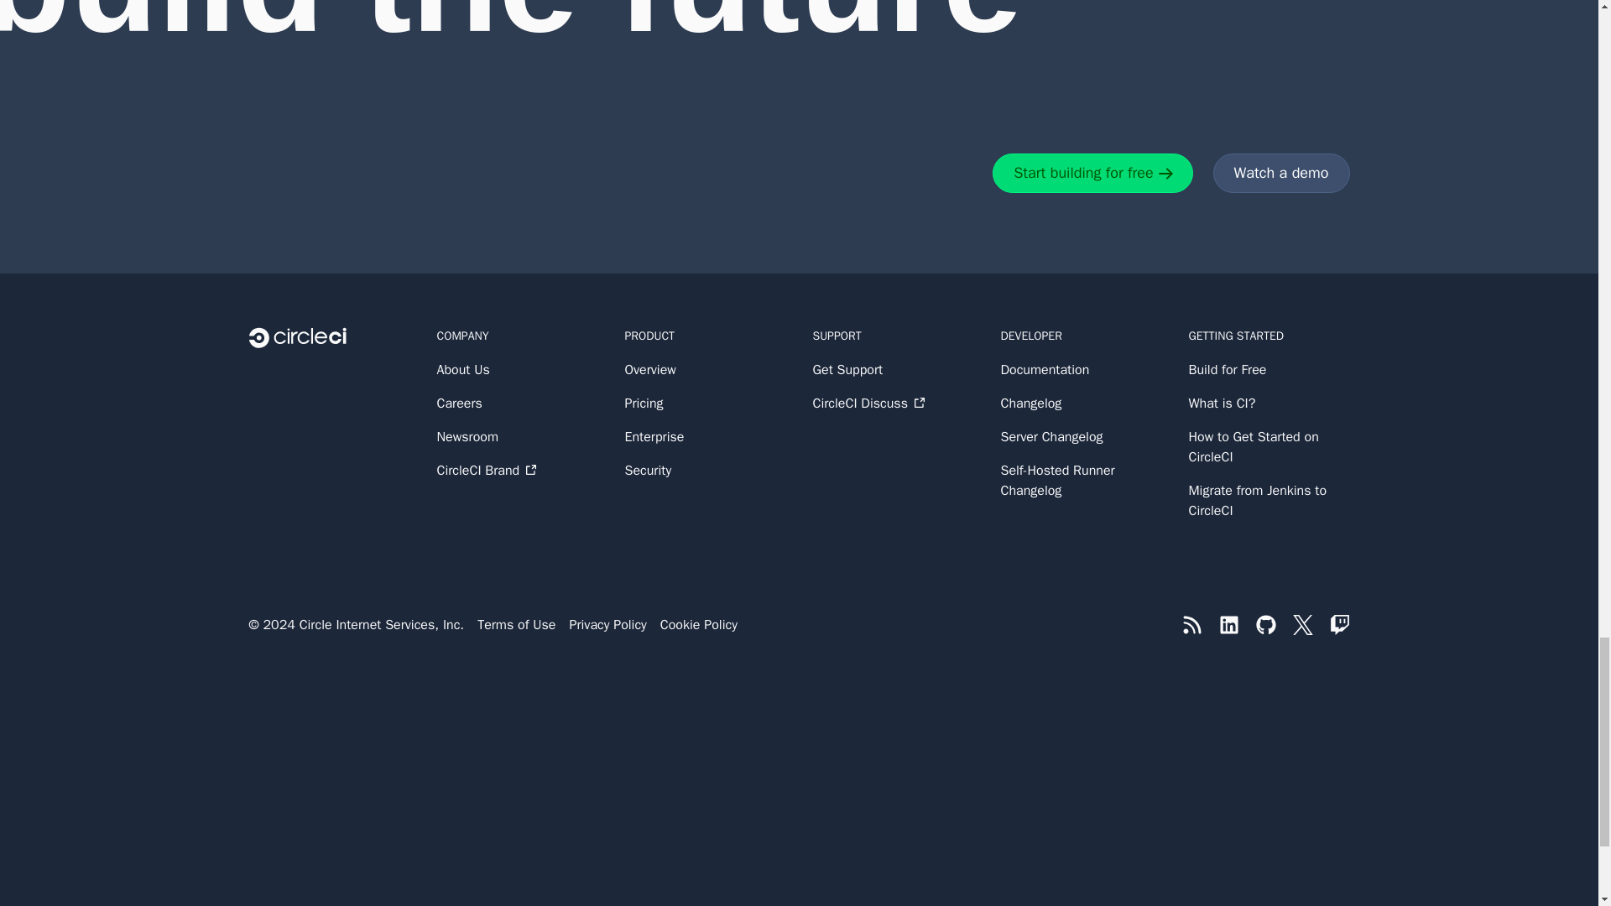  I want to click on Cookie Policy, so click(699, 625).